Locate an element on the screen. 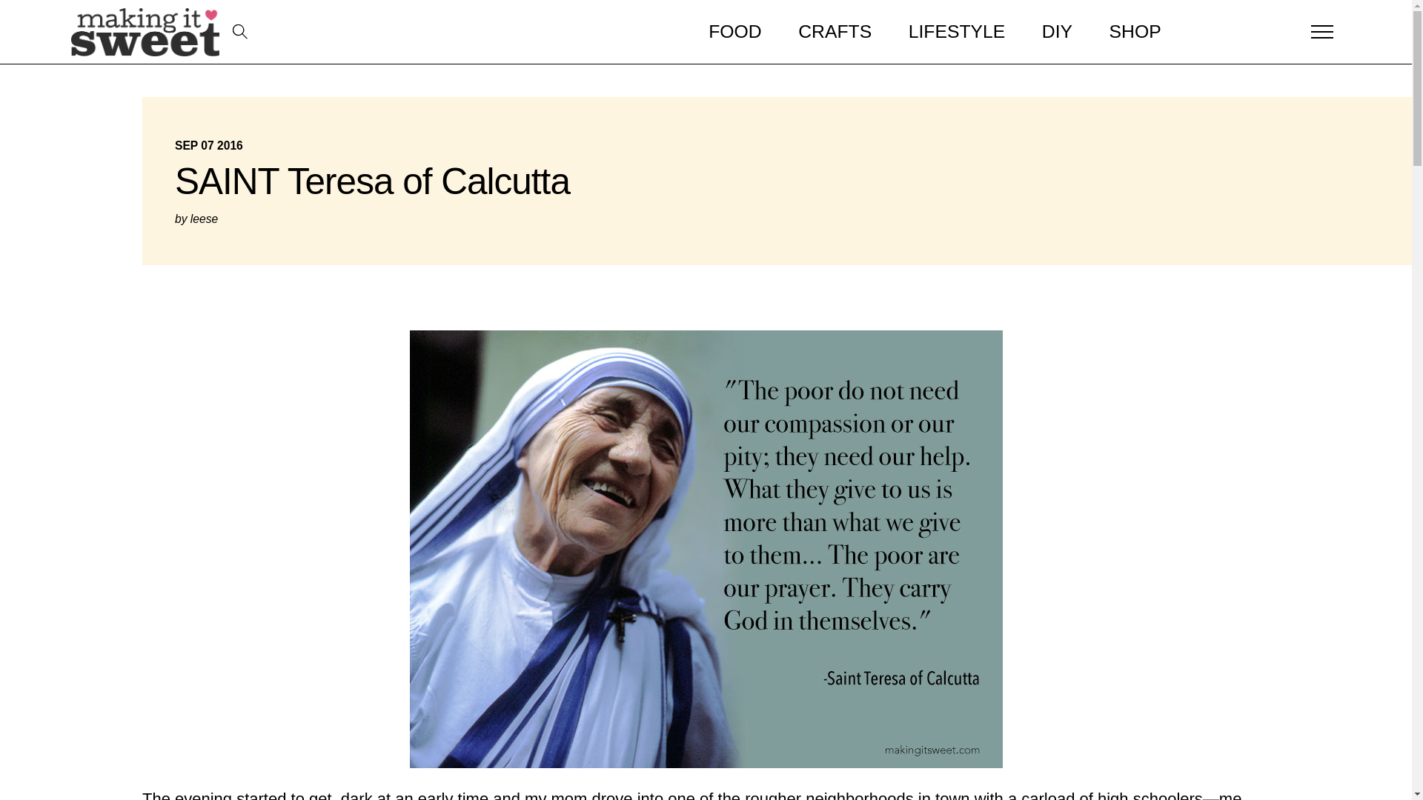  CRAFTS is located at coordinates (835, 32).